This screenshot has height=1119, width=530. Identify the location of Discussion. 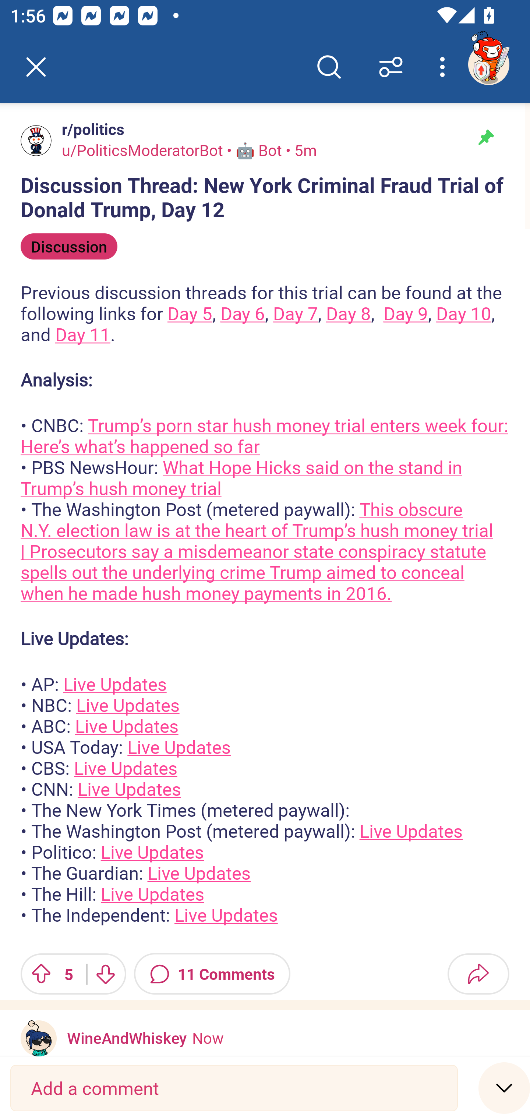
(69, 247).